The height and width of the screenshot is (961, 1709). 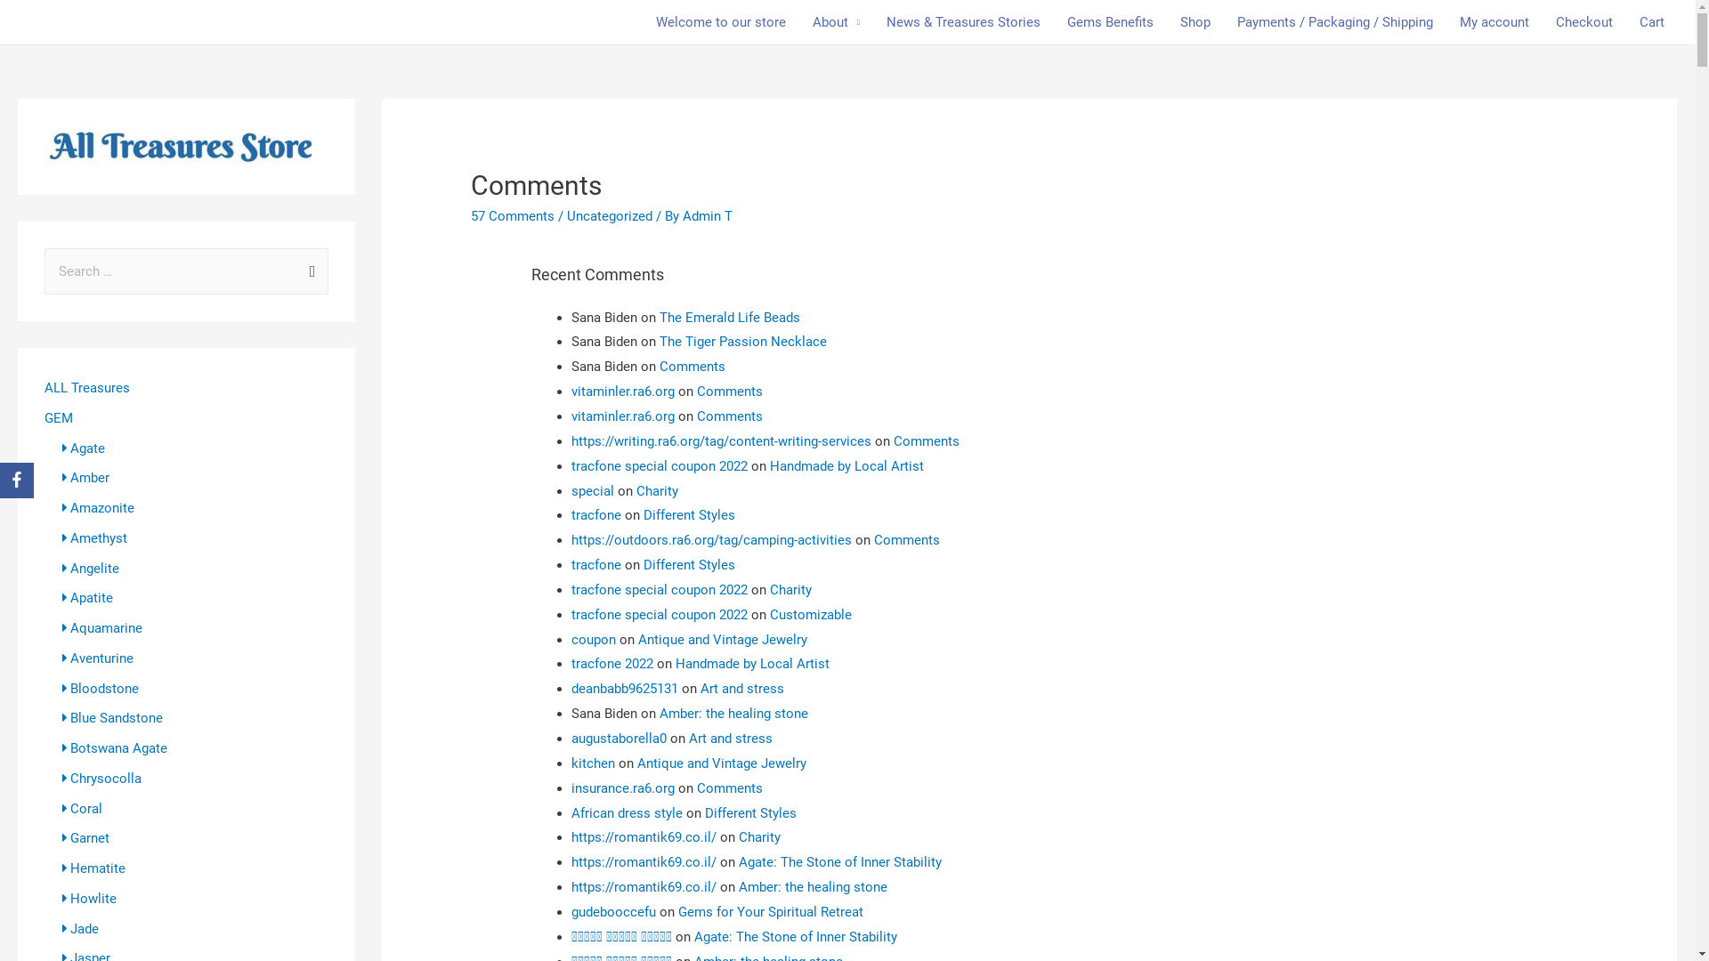 I want to click on Botswana Agate, so click(x=115, y=748).